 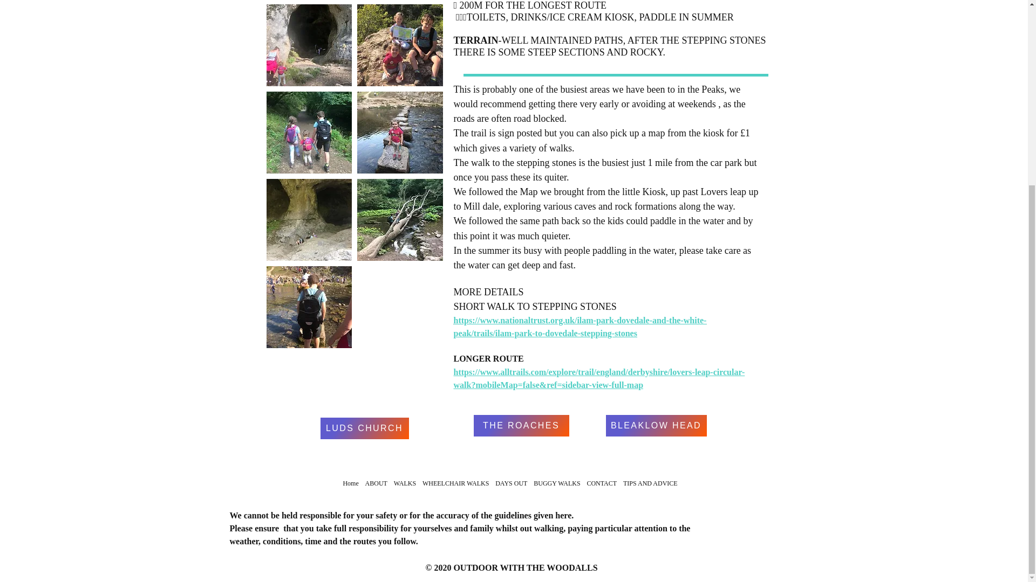 I want to click on THE ROACHES, so click(x=521, y=426).